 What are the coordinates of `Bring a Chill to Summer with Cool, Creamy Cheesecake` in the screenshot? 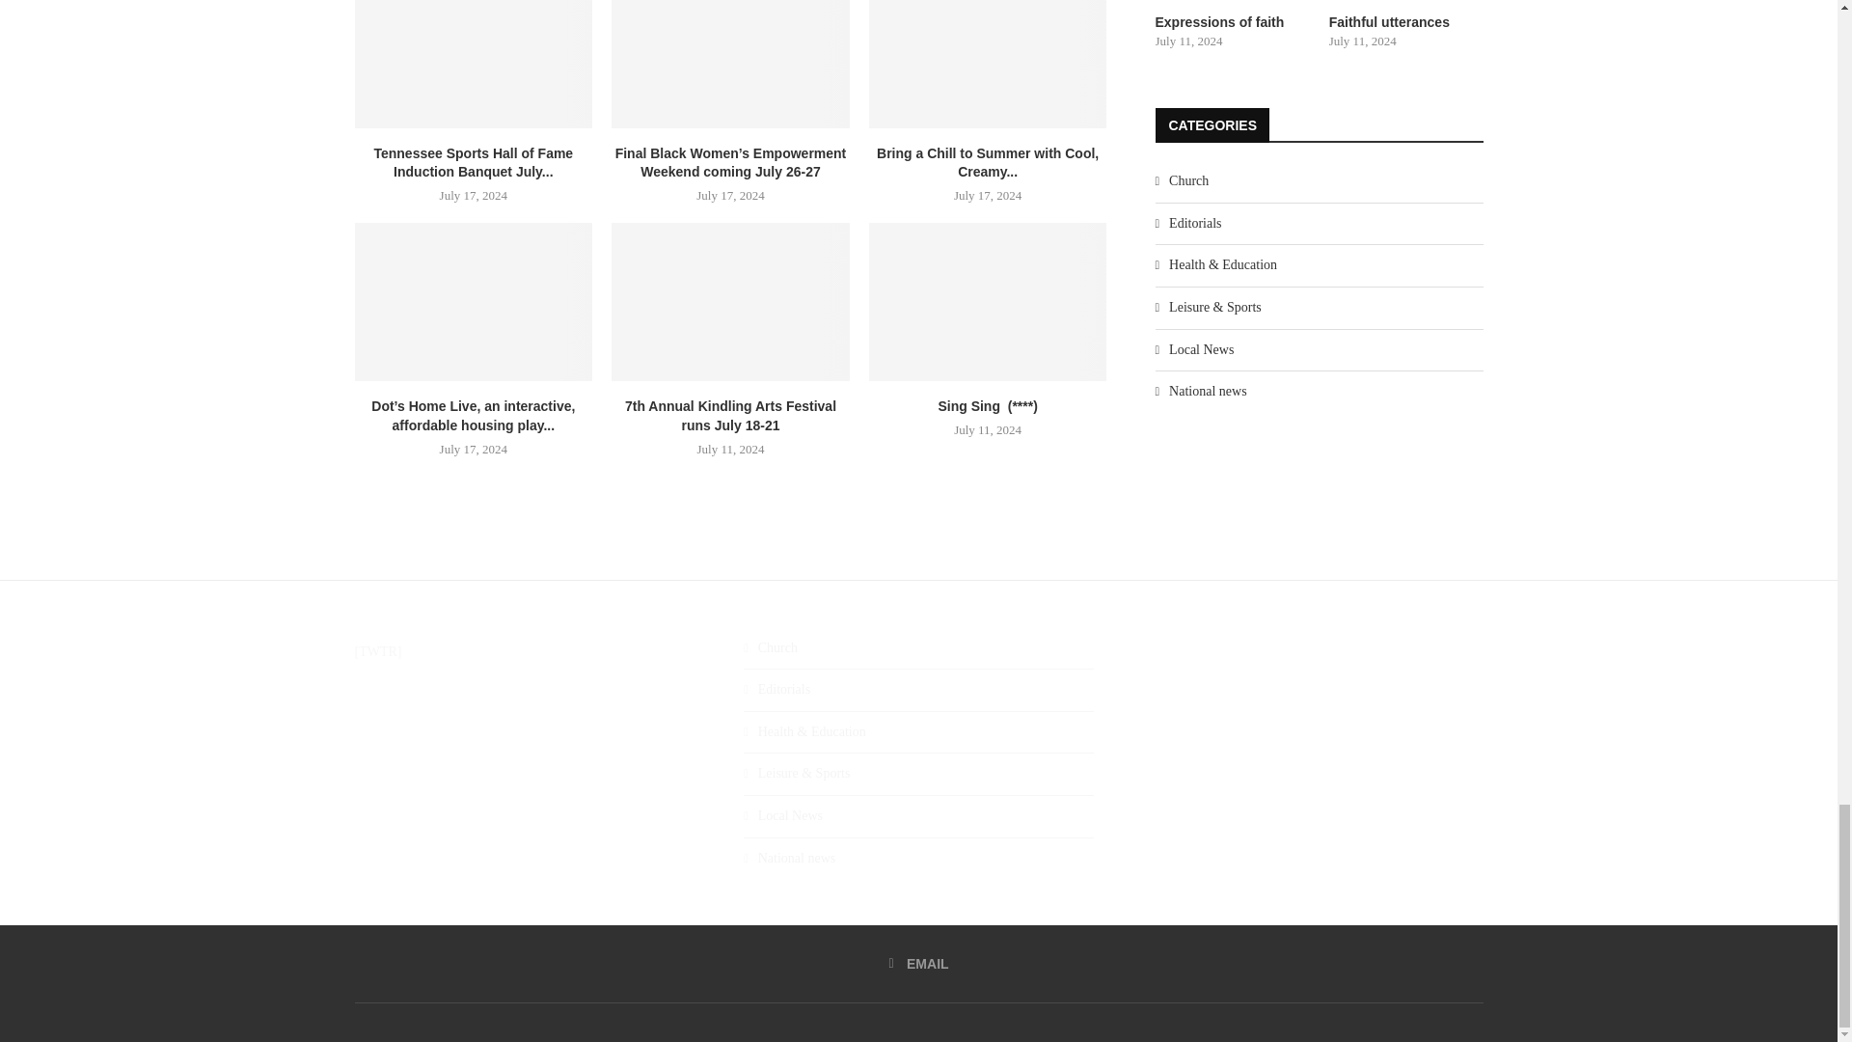 It's located at (988, 64).